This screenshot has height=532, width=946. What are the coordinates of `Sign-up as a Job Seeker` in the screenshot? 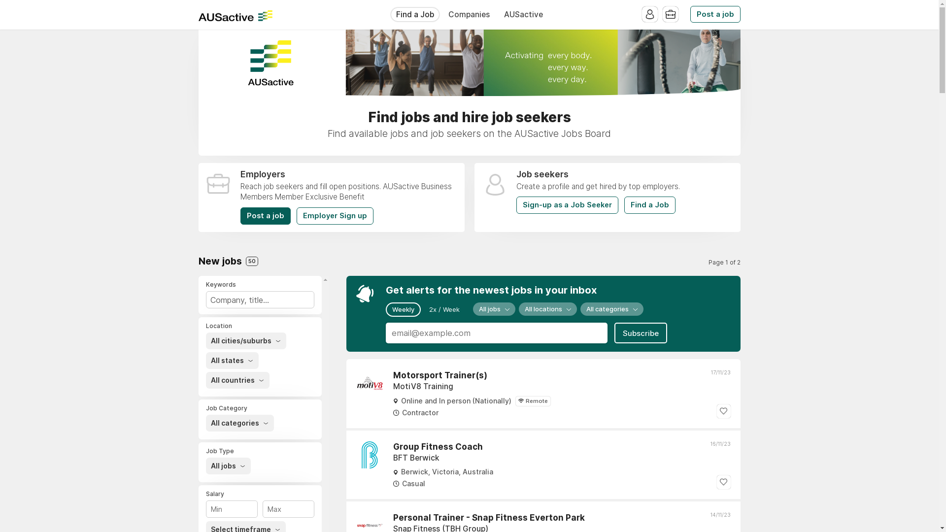 It's located at (568, 205).